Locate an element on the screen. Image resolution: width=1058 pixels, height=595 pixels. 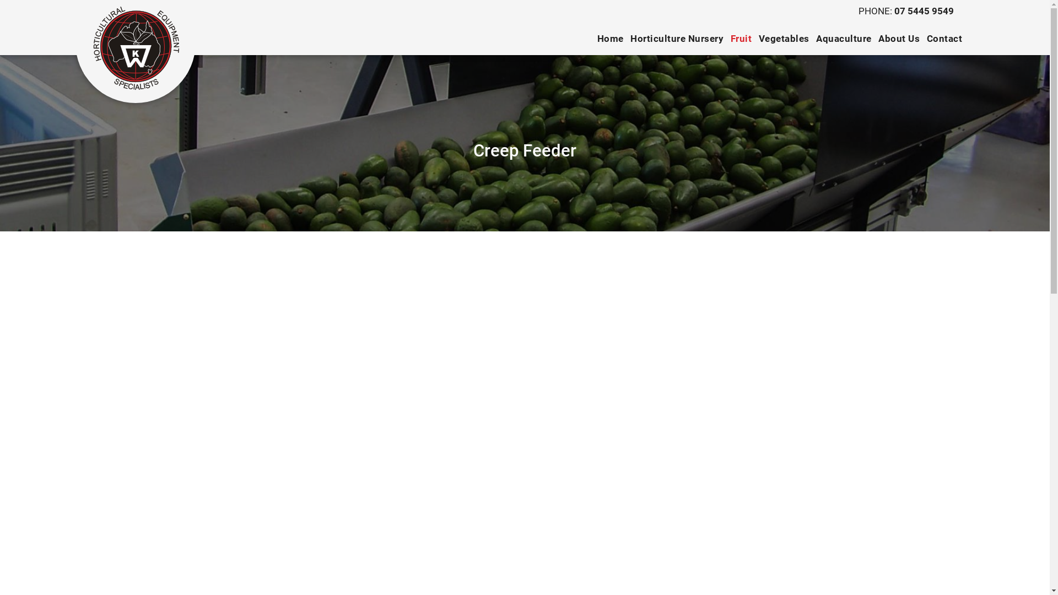
Contact is located at coordinates (944, 39).